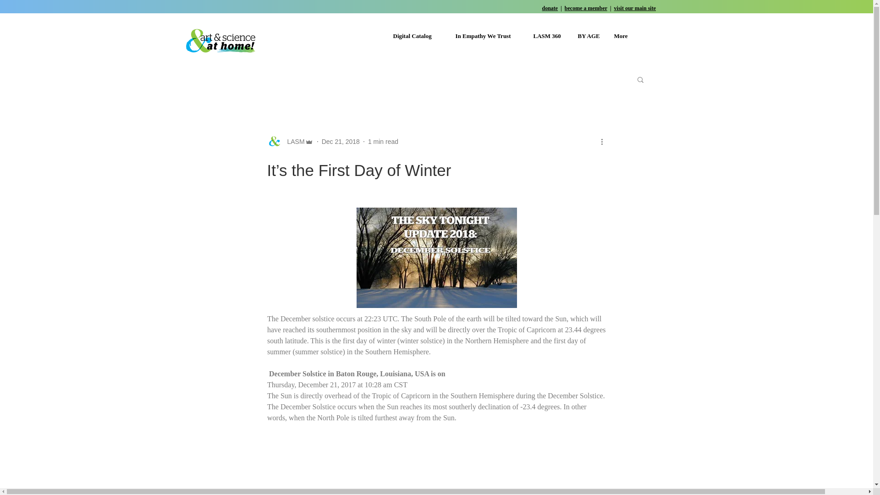 This screenshot has width=880, height=495. Describe the element at coordinates (487, 36) in the screenshot. I see `In Empathy We Trust` at that location.